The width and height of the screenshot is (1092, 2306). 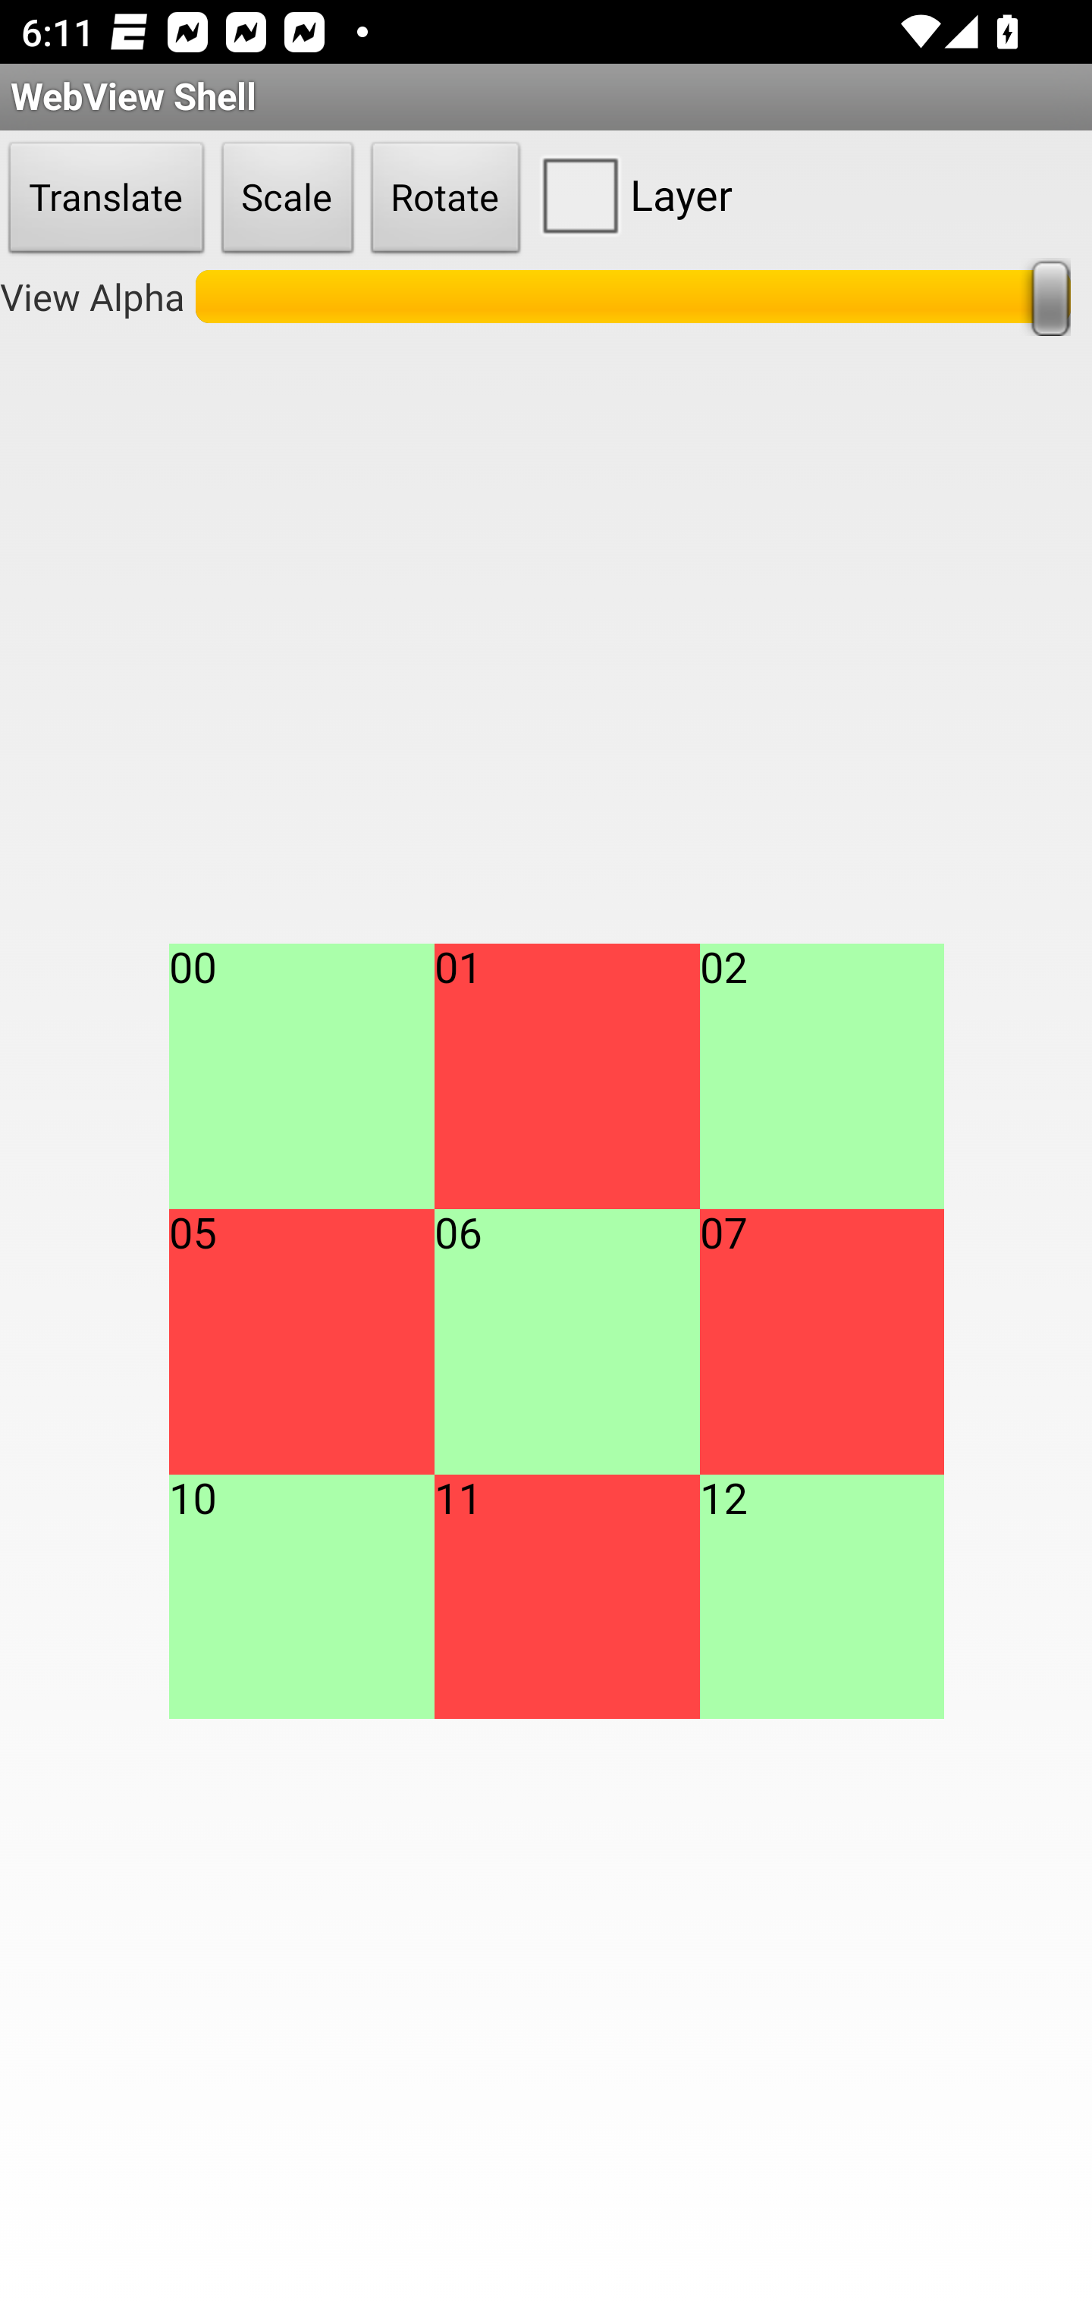 What do you see at coordinates (287, 199) in the screenshot?
I see `Scale` at bounding box center [287, 199].